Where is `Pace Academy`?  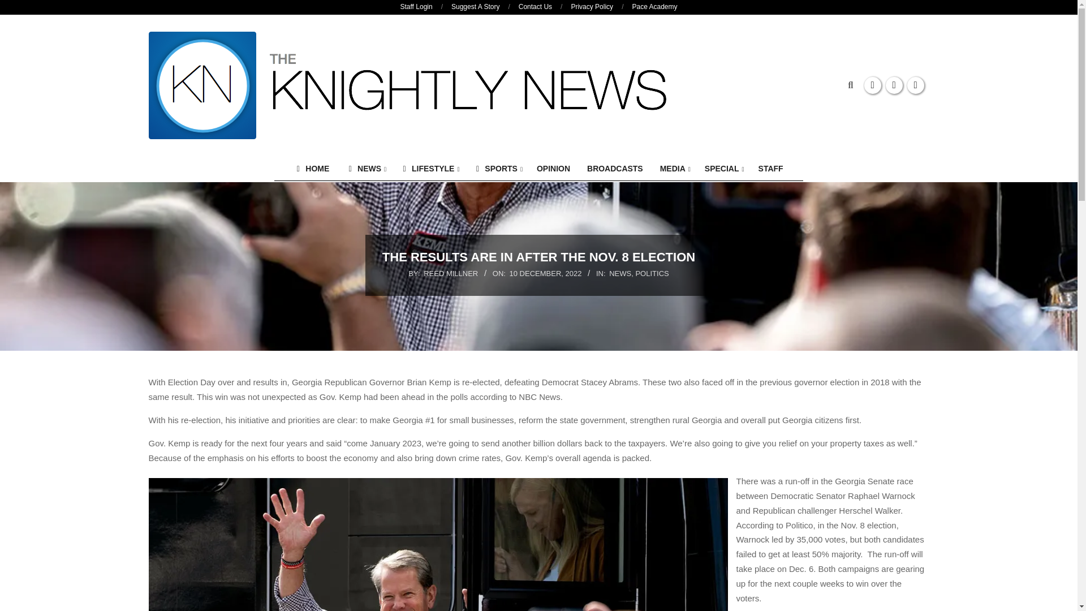 Pace Academy is located at coordinates (654, 7).